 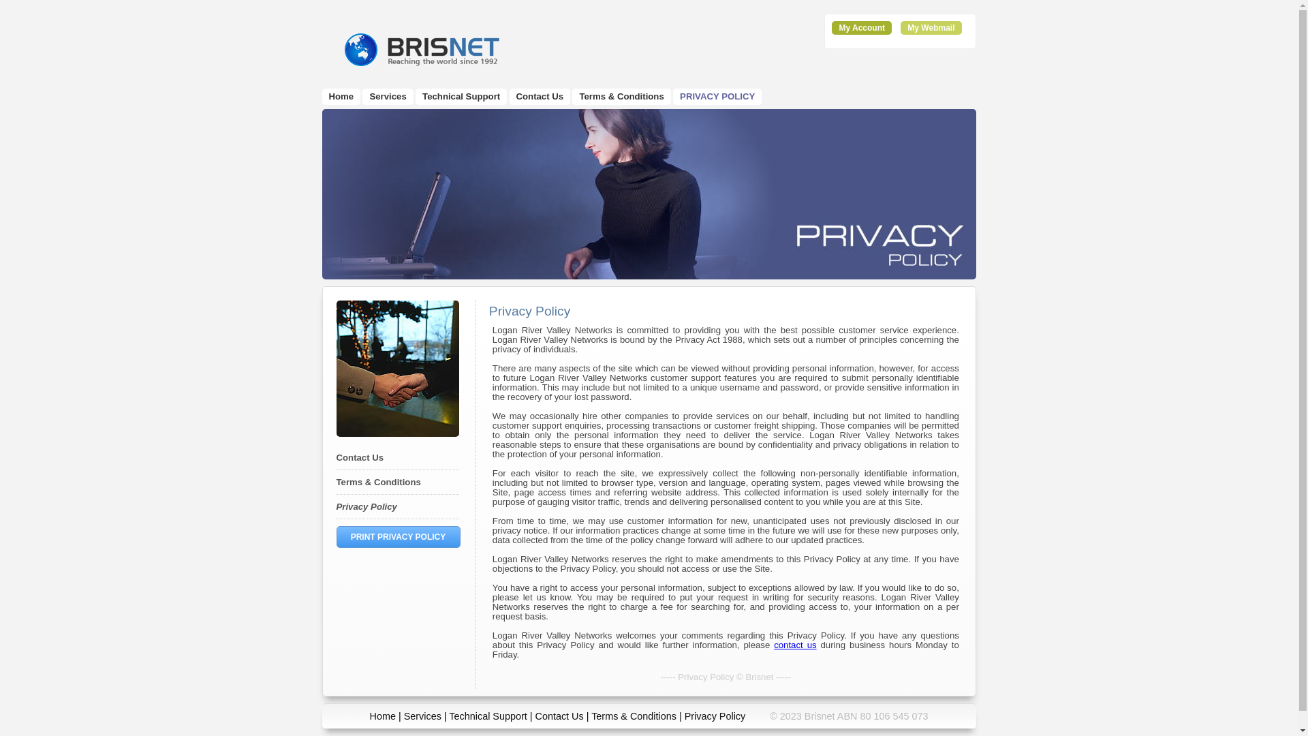 What do you see at coordinates (379, 482) in the screenshot?
I see `Terms & Conditions` at bounding box center [379, 482].